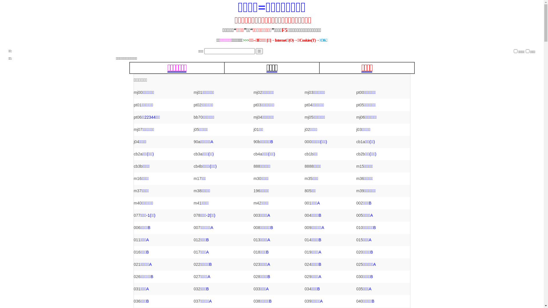  What do you see at coordinates (258, 117) in the screenshot?
I see `mj04` at bounding box center [258, 117].